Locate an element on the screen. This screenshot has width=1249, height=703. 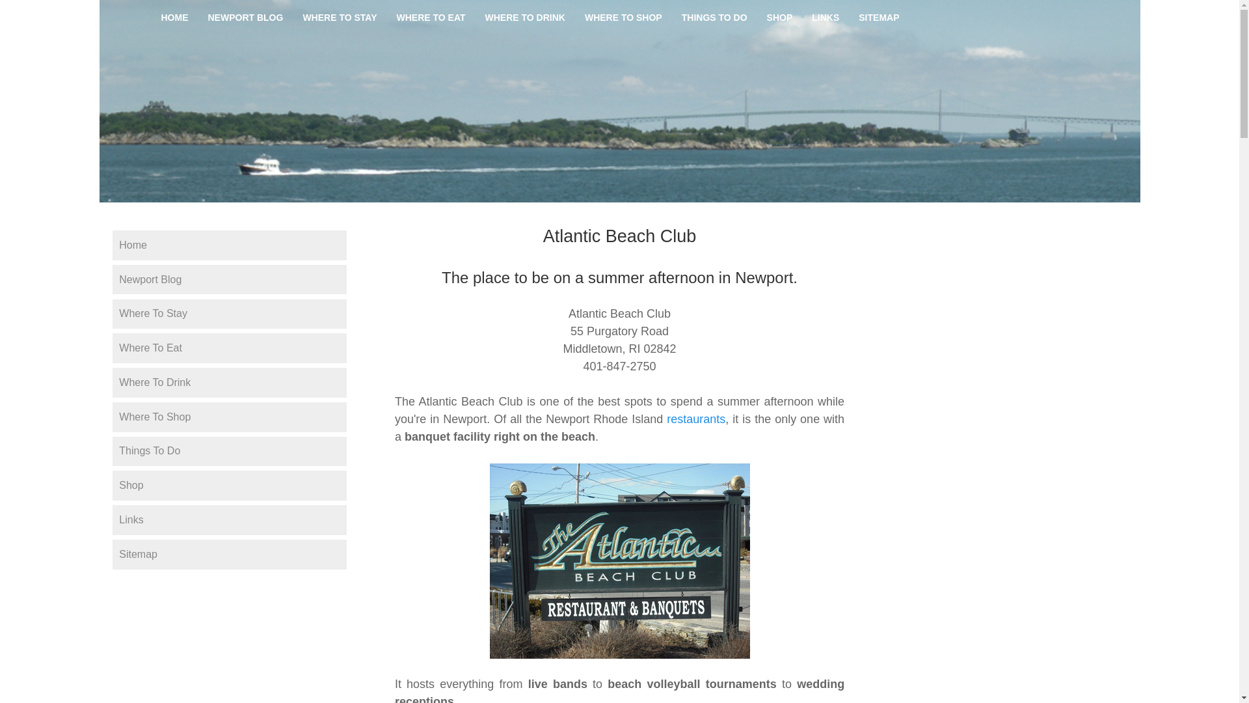
WHERE TO STAY is located at coordinates (339, 17).